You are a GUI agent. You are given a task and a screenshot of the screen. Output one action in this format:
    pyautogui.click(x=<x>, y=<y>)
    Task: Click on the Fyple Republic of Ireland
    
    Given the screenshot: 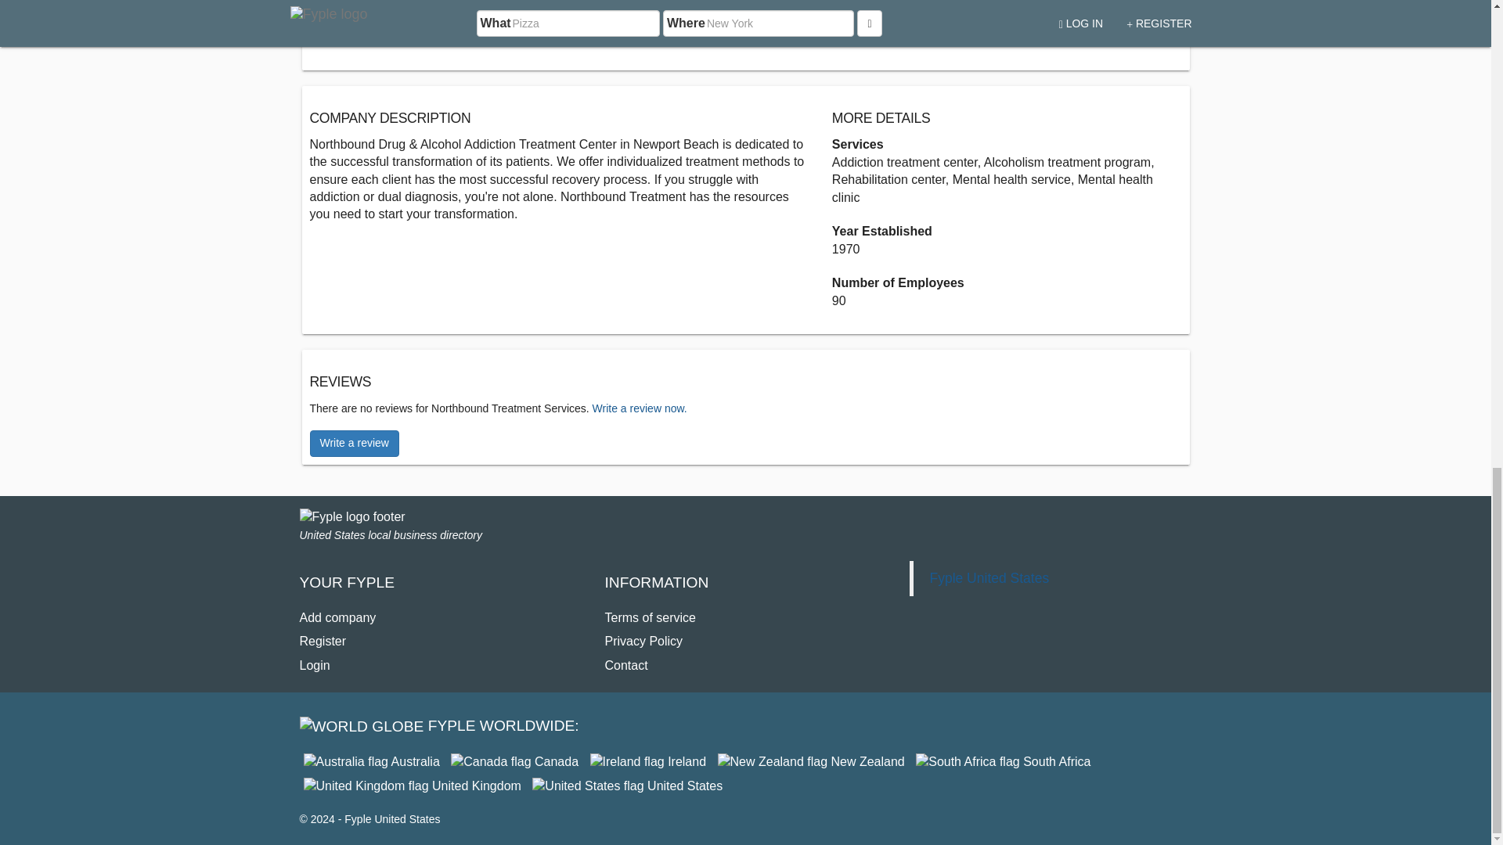 What is the action you would take?
    pyautogui.click(x=648, y=761)
    